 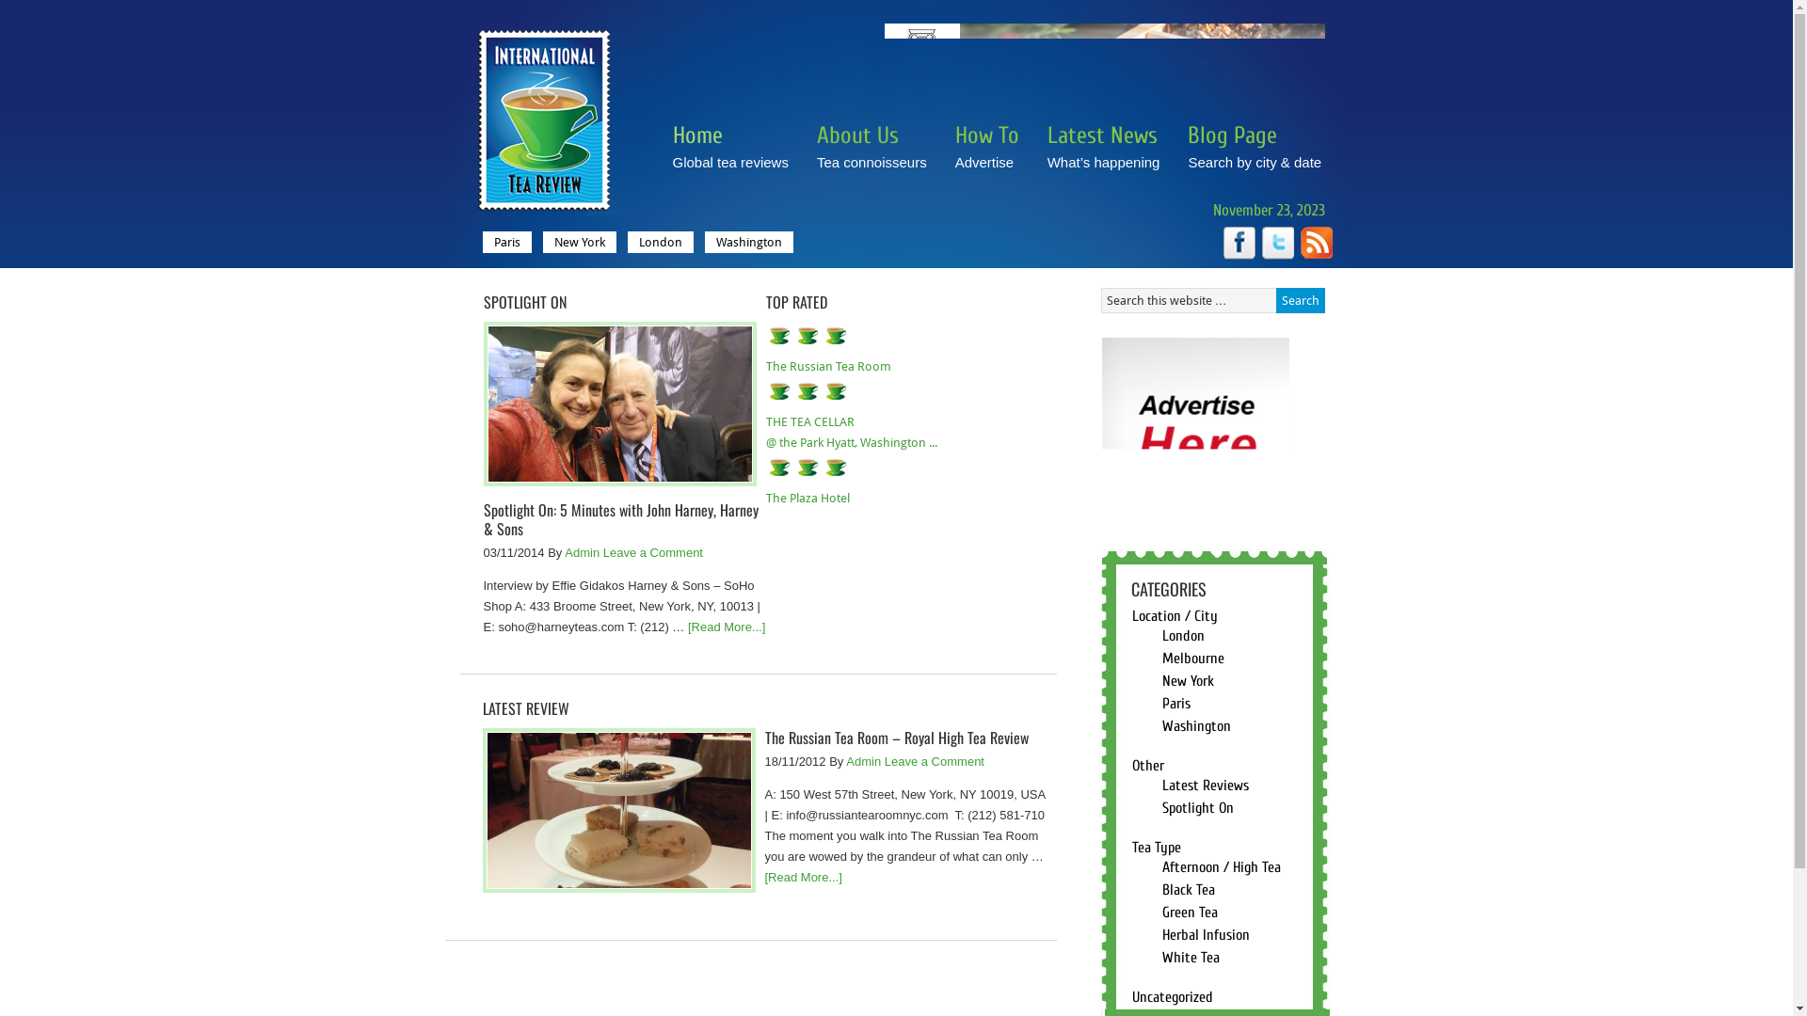 What do you see at coordinates (1192, 659) in the screenshot?
I see `Melbourne` at bounding box center [1192, 659].